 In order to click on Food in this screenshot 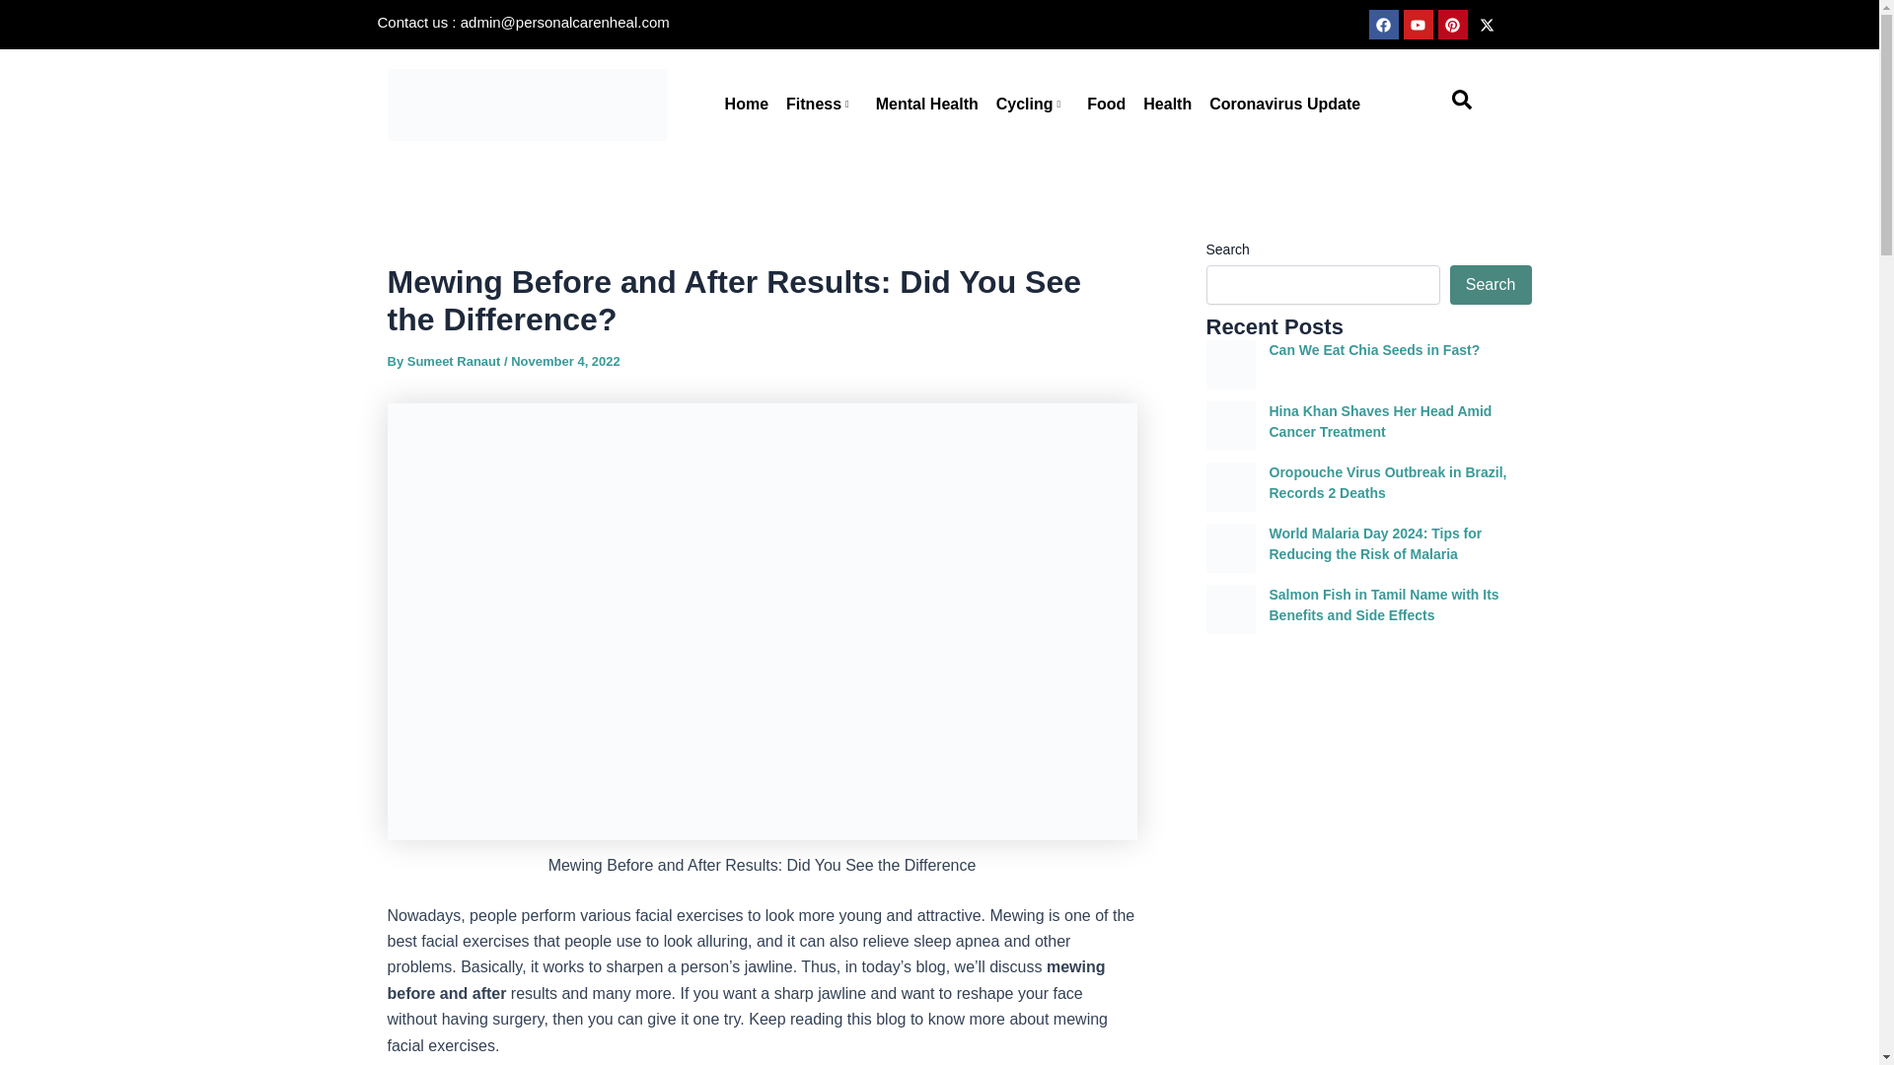, I will do `click(1106, 105)`.